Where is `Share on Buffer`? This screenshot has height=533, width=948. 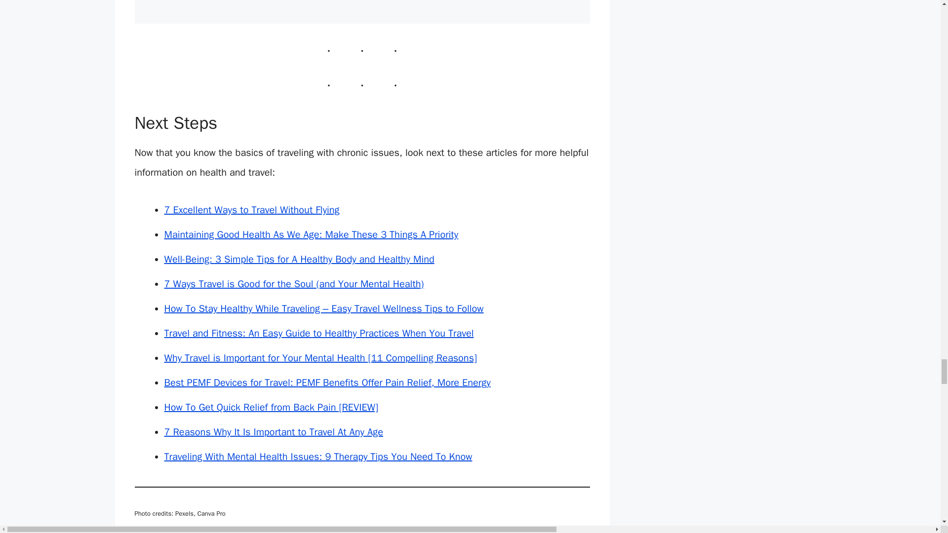
Share on Buffer is located at coordinates (191, 532).